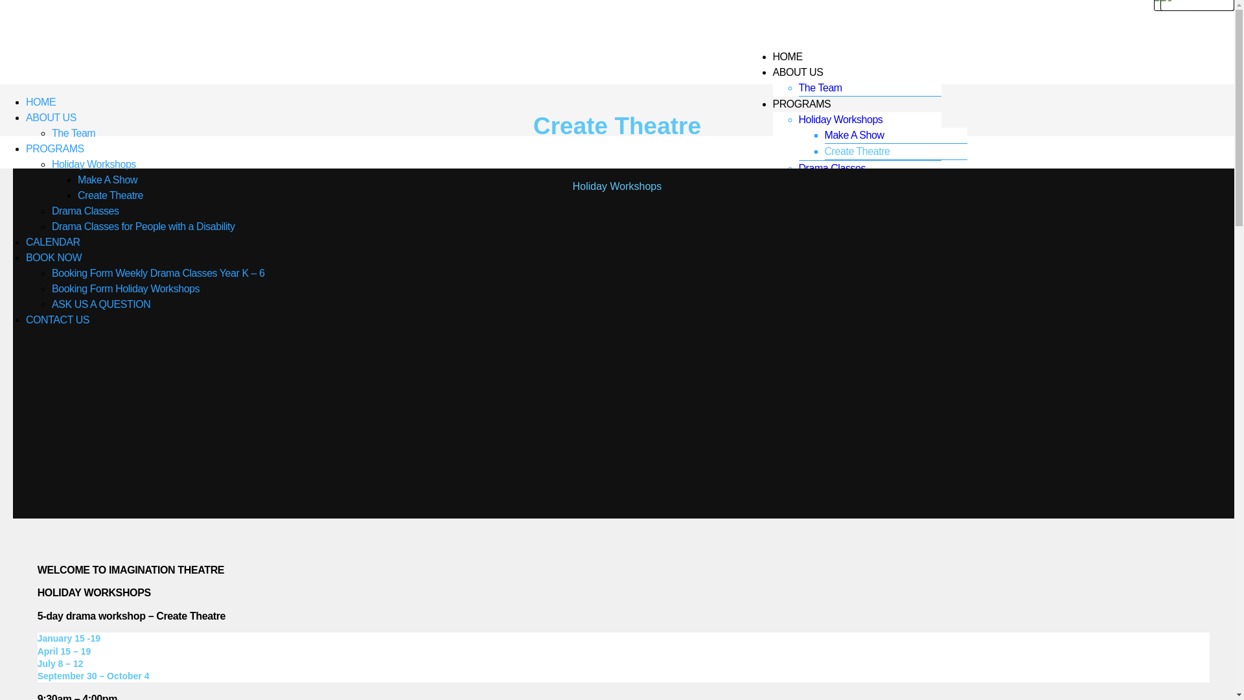  What do you see at coordinates (854, 135) in the screenshot?
I see `Make A Show` at bounding box center [854, 135].